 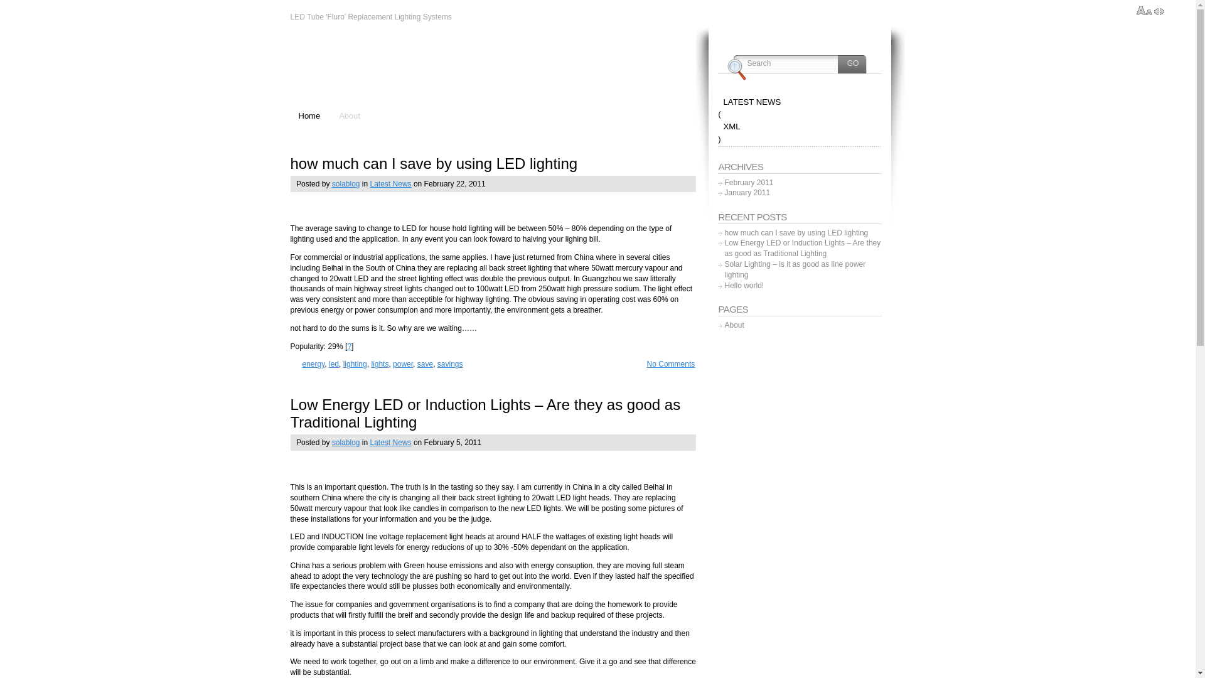 What do you see at coordinates (428, 68) in the screenshot?
I see `LED Solar Lighting BLOG` at bounding box center [428, 68].